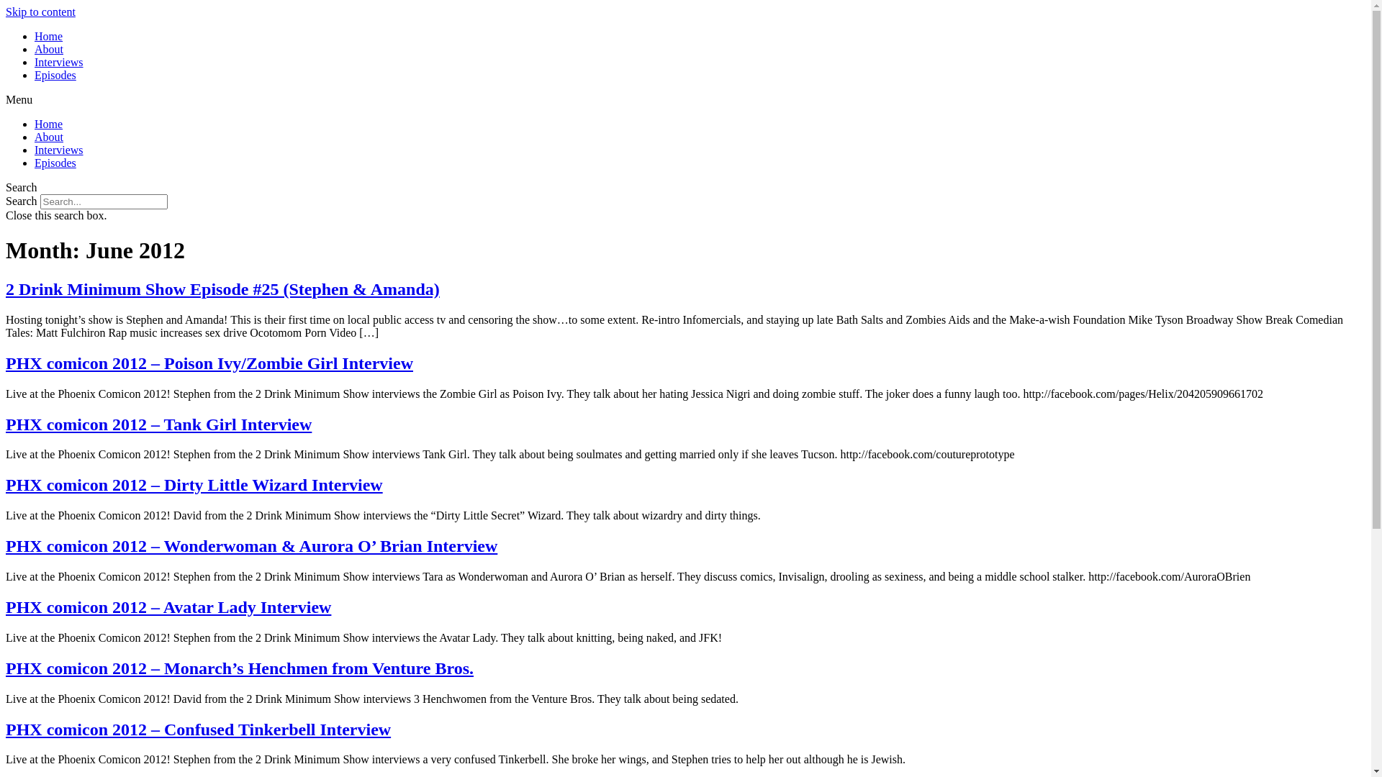 Image resolution: width=1382 pixels, height=777 pixels. I want to click on Home, so click(49, 36).